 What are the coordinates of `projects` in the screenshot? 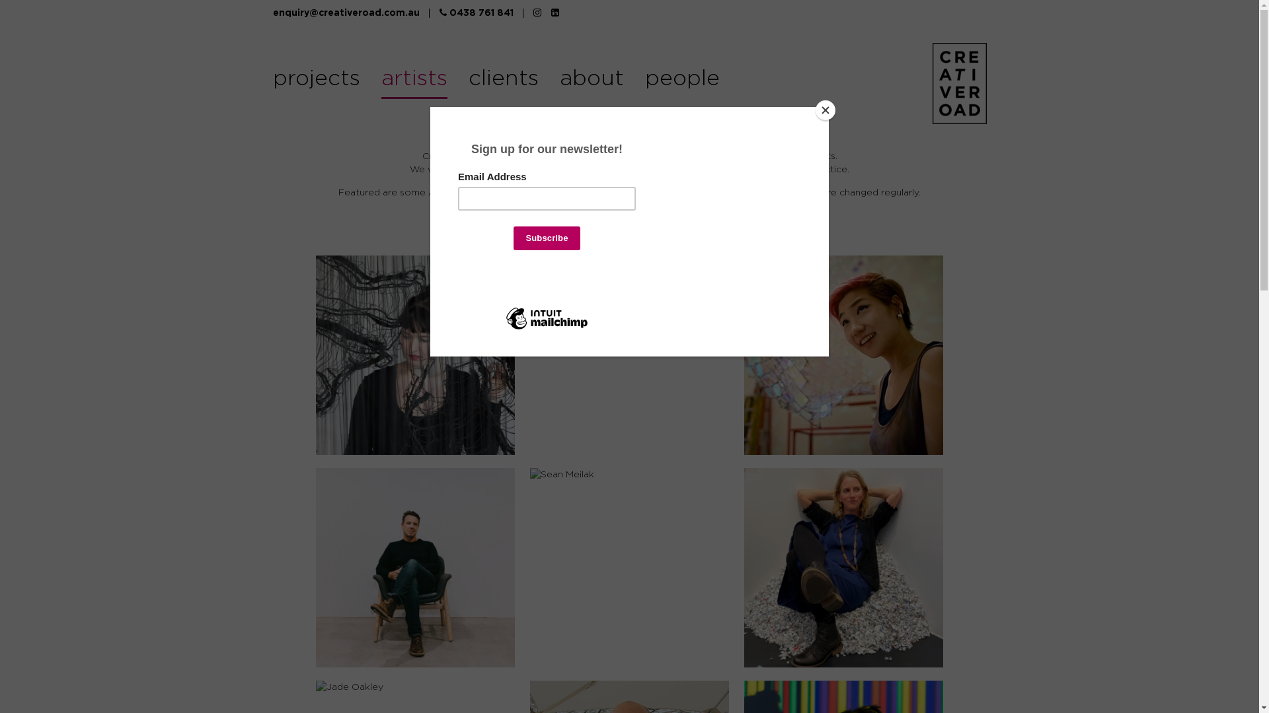 It's located at (316, 83).